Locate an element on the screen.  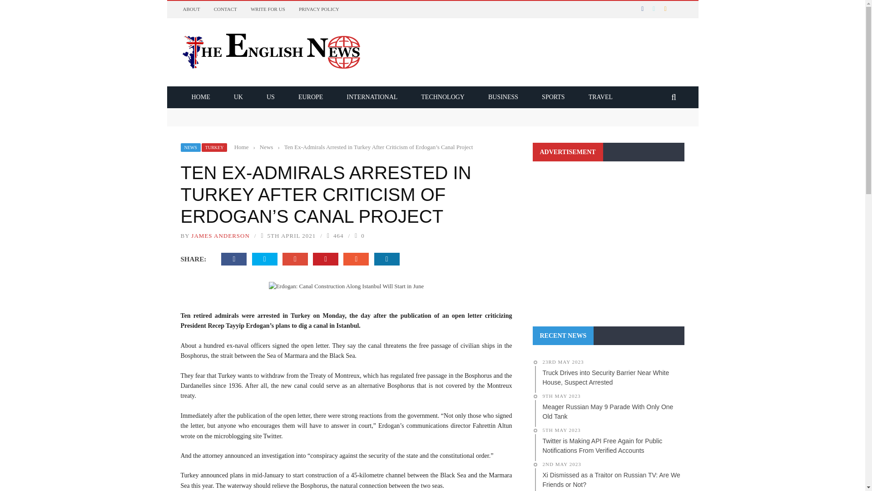
CONTACT is located at coordinates (225, 9).